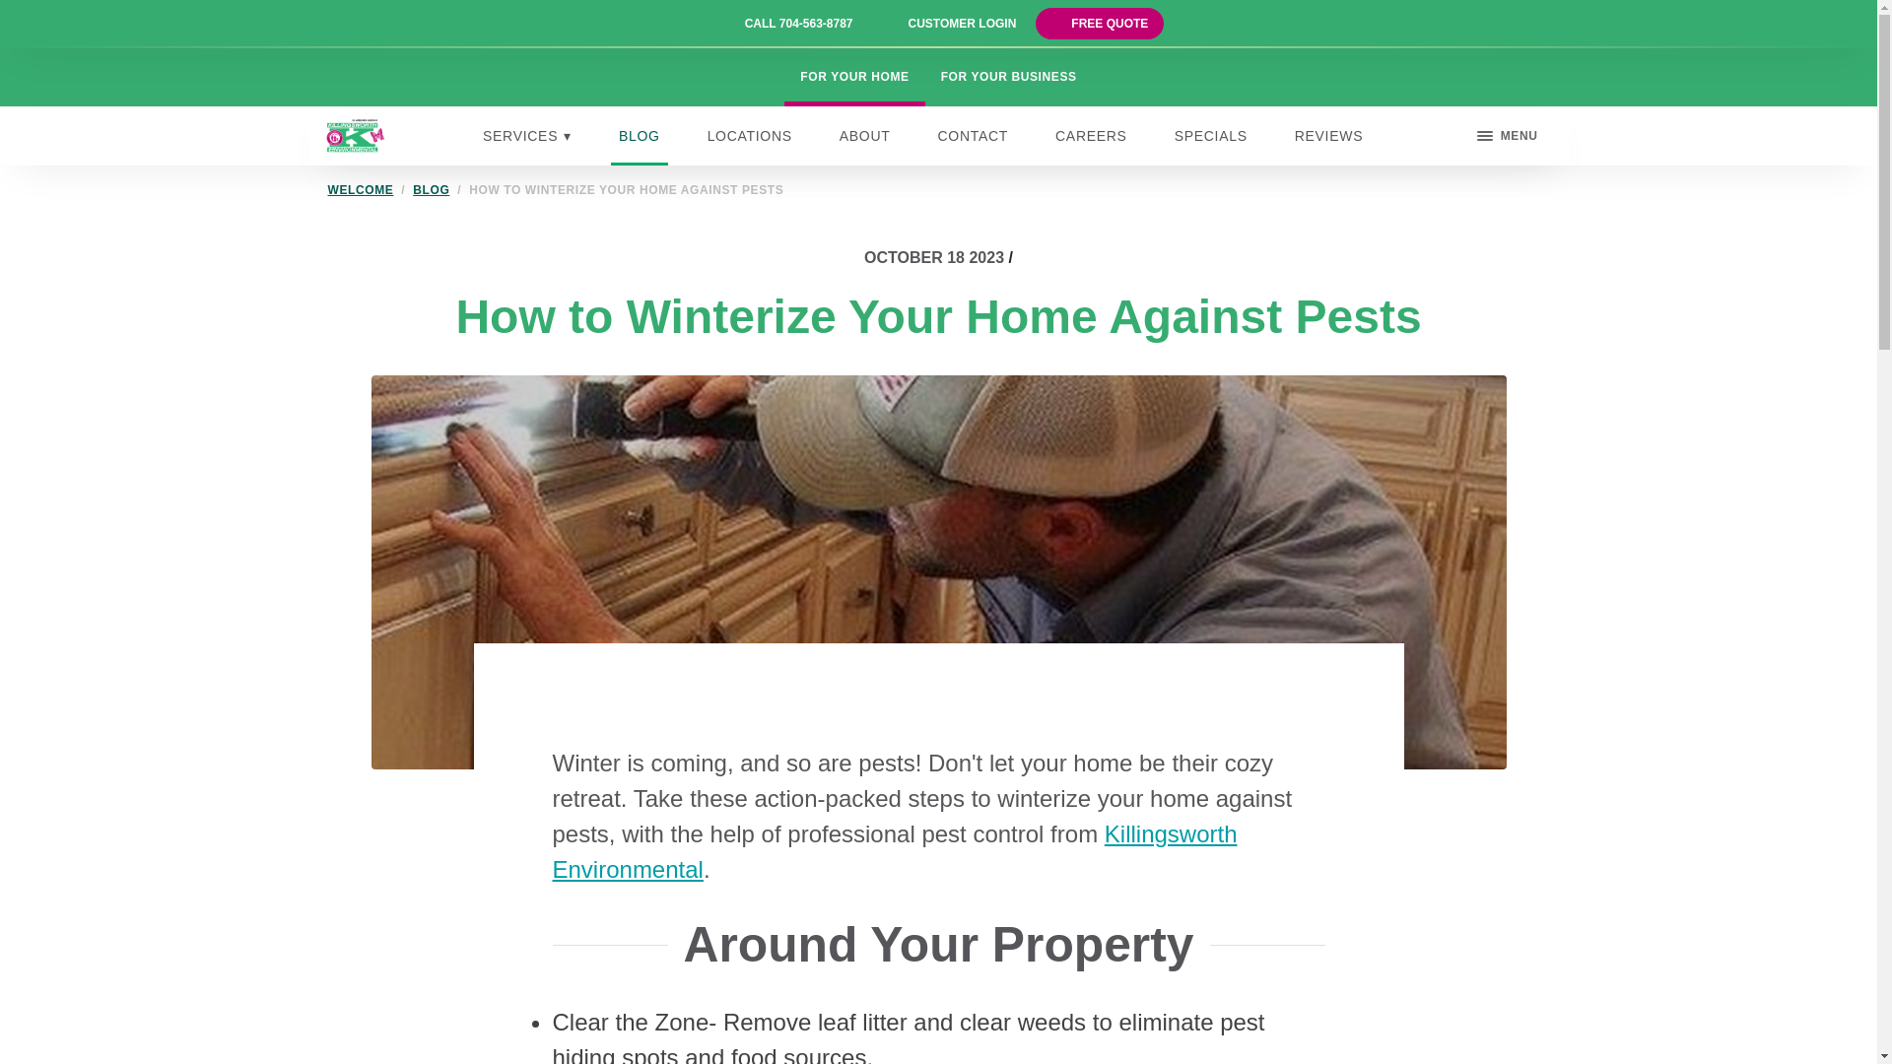 Image resolution: width=1892 pixels, height=1064 pixels. Describe the element at coordinates (1211, 136) in the screenshot. I see `SPECIALS` at that location.